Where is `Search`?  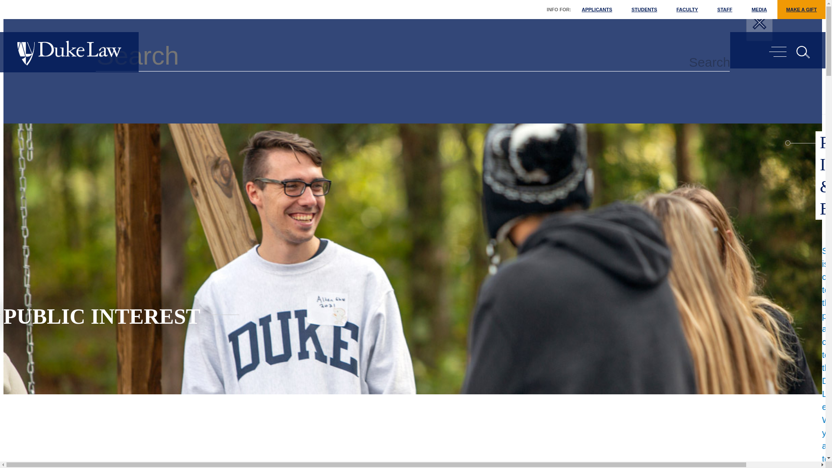
Search is located at coordinates (710, 62).